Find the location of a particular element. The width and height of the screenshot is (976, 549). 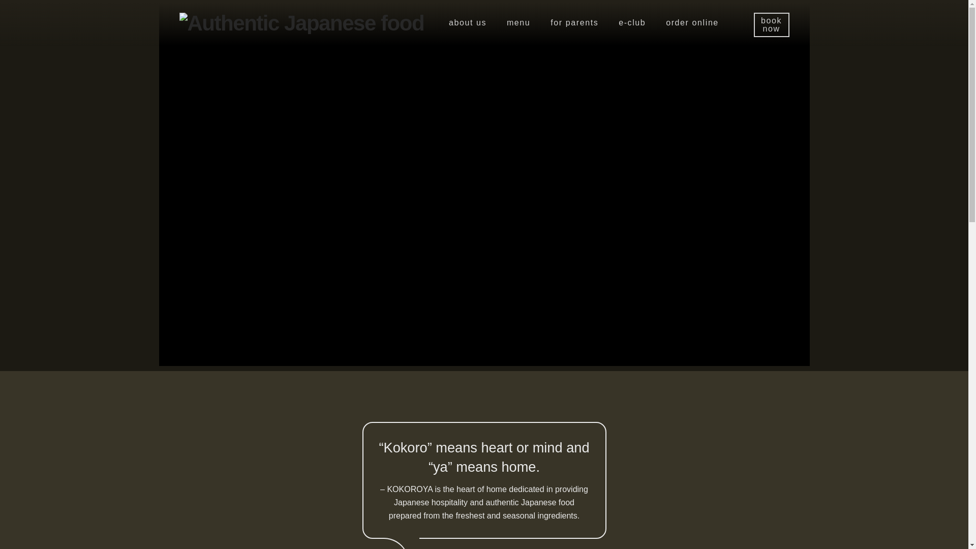

e-club is located at coordinates (632, 23).